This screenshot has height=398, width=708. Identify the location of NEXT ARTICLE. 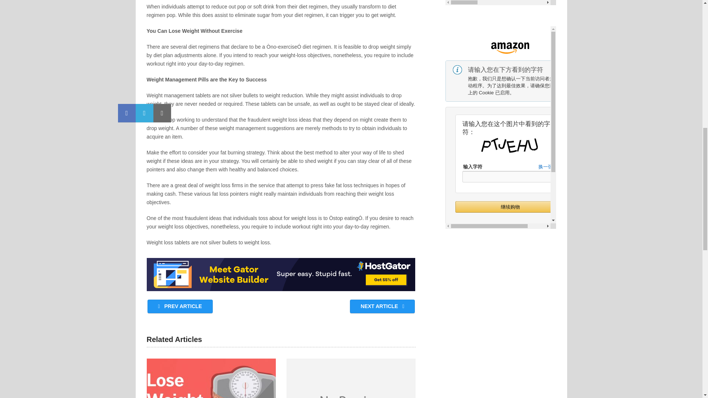
(382, 306).